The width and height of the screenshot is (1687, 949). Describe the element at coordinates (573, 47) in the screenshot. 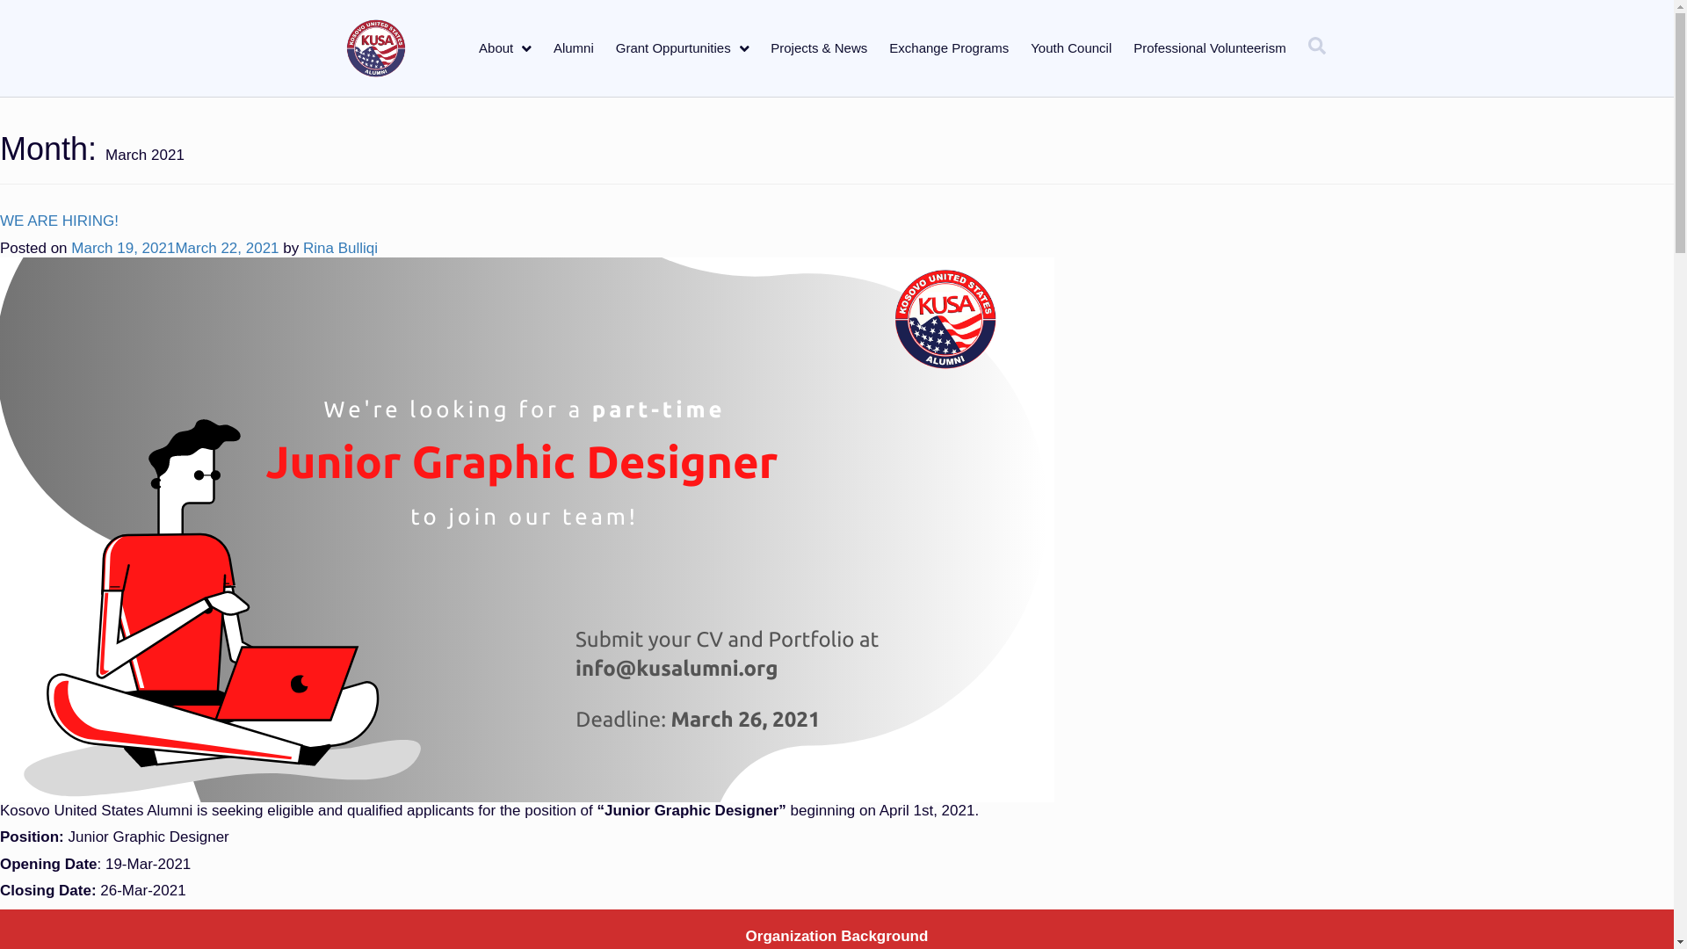

I see `Alumni` at that location.